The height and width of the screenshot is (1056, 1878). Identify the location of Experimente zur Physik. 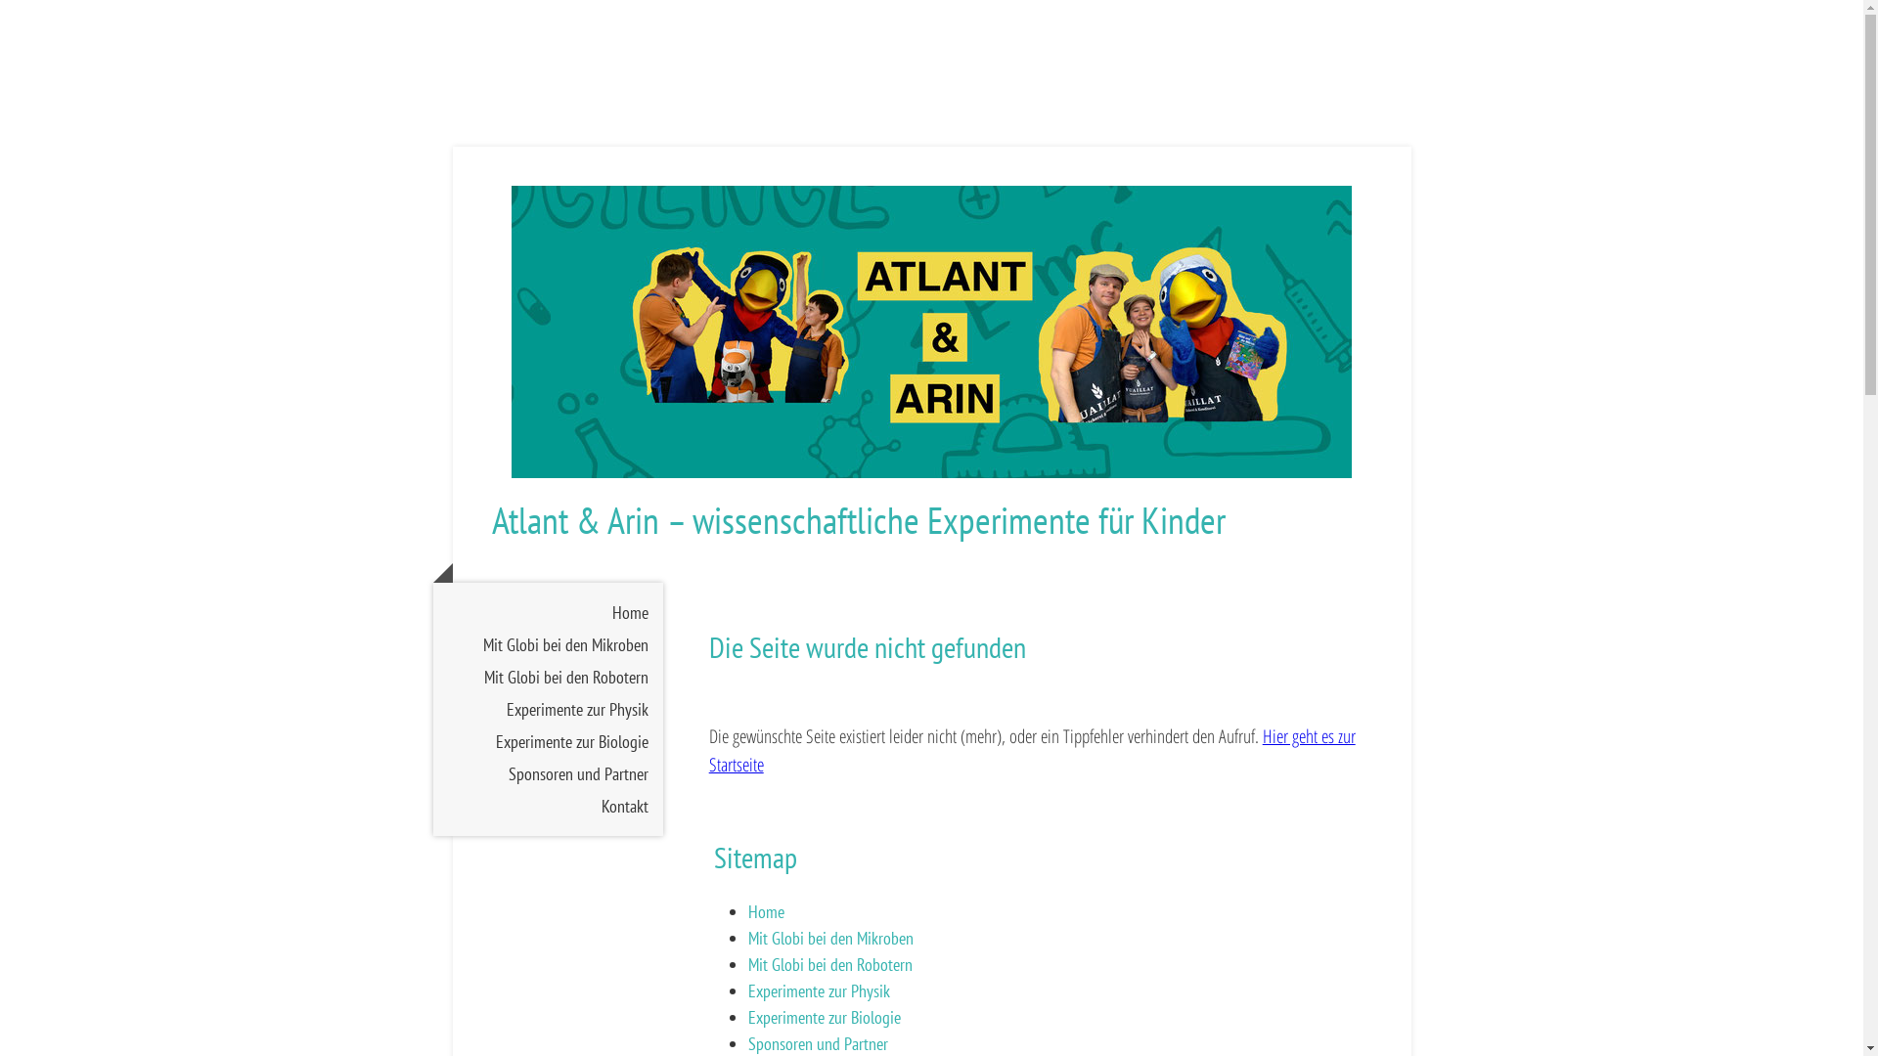
(548, 710).